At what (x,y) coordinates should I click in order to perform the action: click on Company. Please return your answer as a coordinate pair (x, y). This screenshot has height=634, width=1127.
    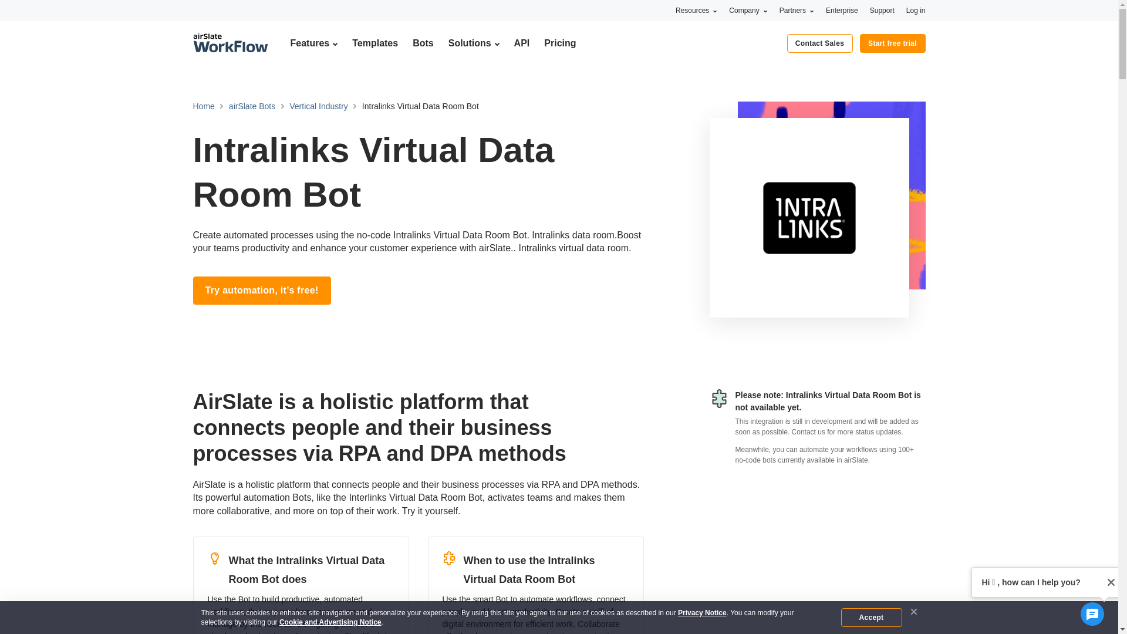
    Looking at the image, I should click on (748, 10).